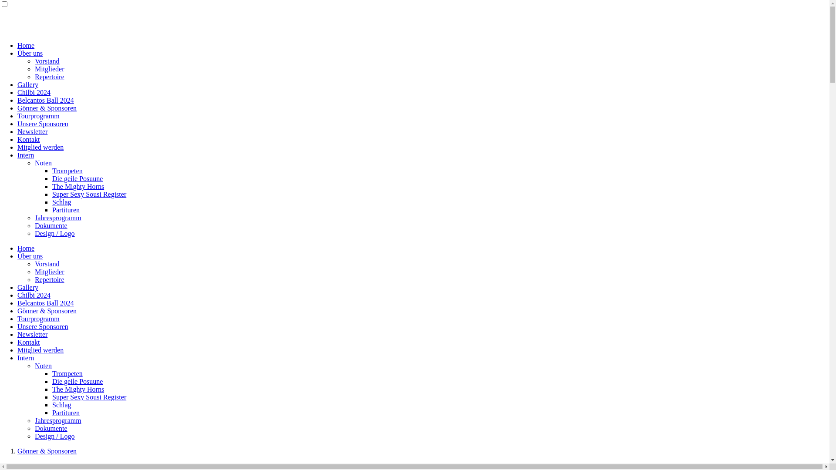  What do you see at coordinates (26, 45) in the screenshot?
I see `Home` at bounding box center [26, 45].